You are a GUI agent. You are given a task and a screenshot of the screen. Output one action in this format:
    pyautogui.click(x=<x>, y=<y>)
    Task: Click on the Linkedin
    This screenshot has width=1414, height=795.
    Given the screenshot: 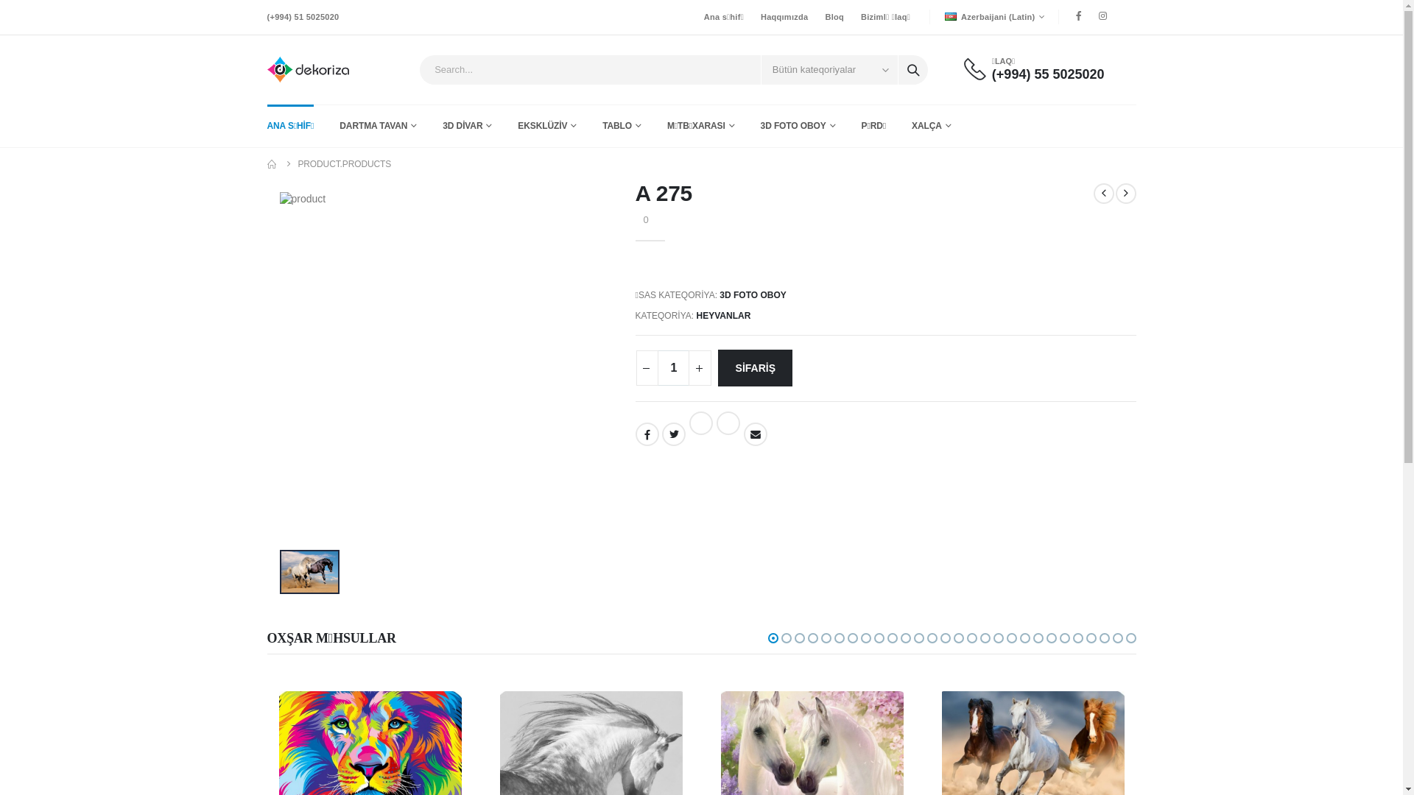 What is the action you would take?
    pyautogui.click(x=701, y=423)
    